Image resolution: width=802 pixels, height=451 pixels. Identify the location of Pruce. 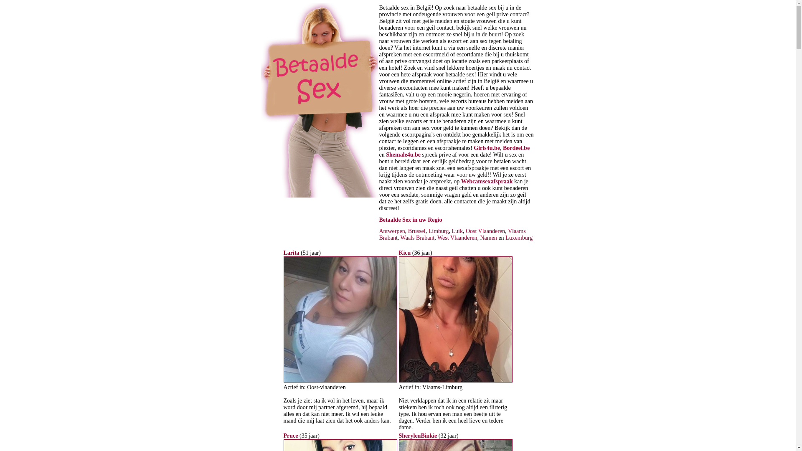
(291, 436).